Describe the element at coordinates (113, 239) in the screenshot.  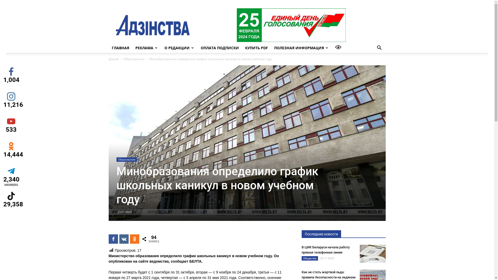
I see `0` at that location.